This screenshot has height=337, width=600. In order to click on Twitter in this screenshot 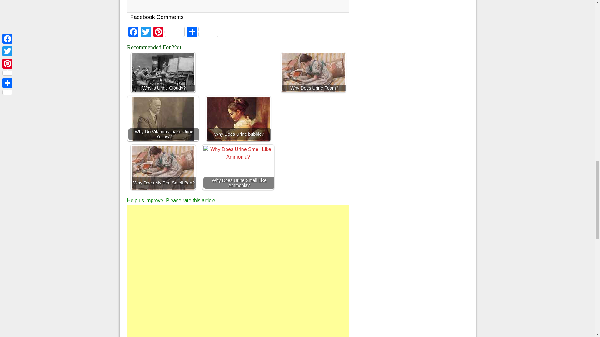, I will do `click(146, 32)`.